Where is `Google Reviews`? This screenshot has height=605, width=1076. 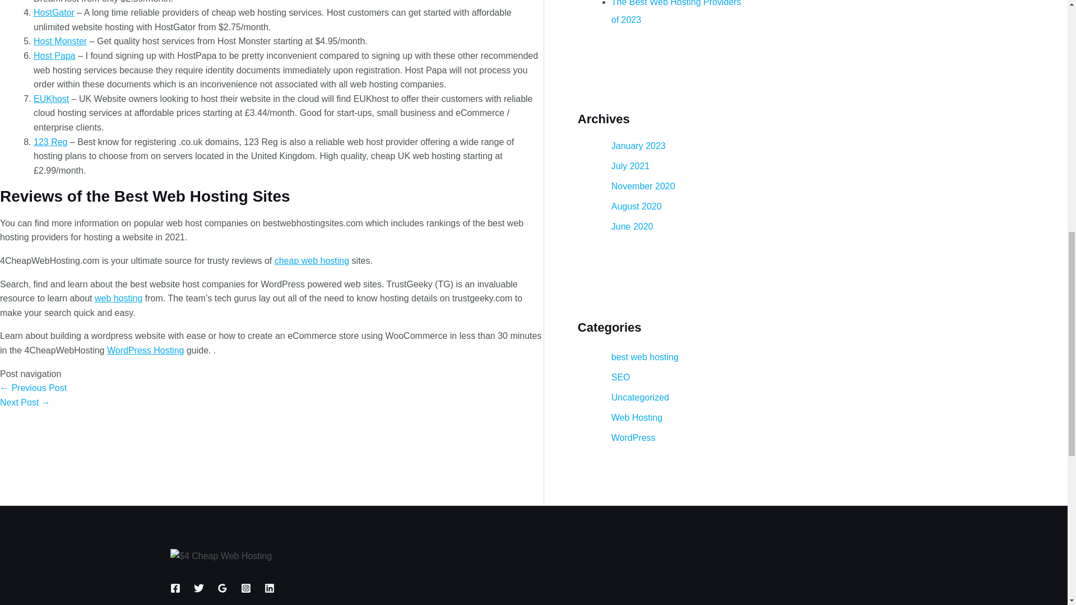
Google Reviews is located at coordinates (222, 588).